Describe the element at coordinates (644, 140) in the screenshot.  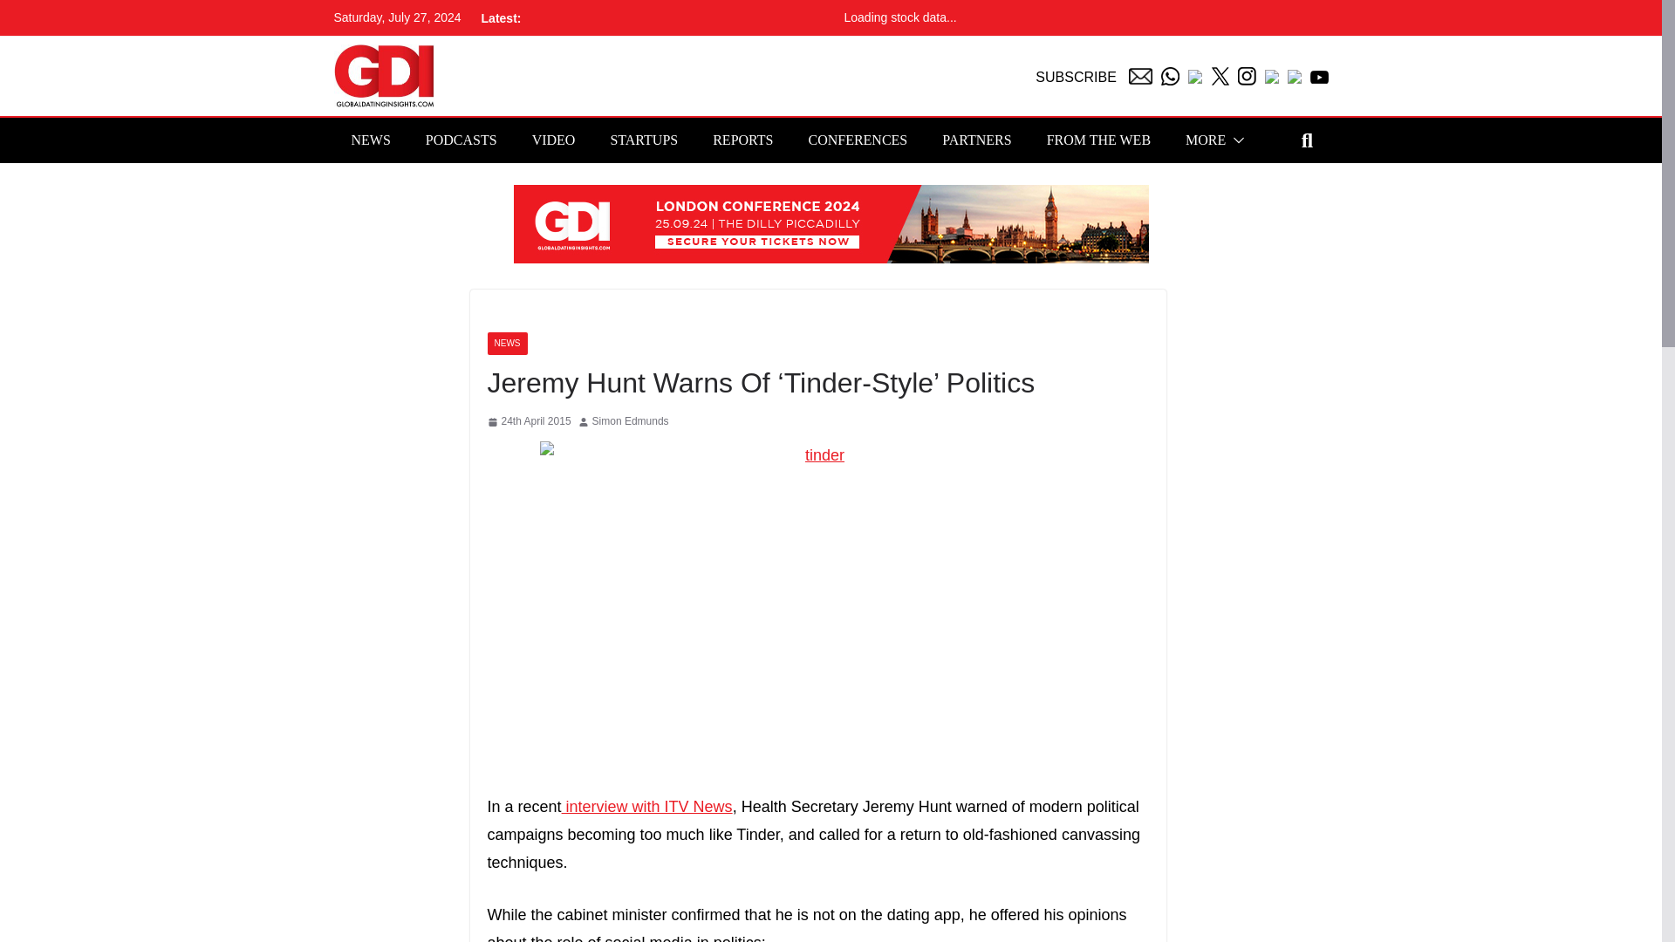
I see `STARTUPS` at that location.